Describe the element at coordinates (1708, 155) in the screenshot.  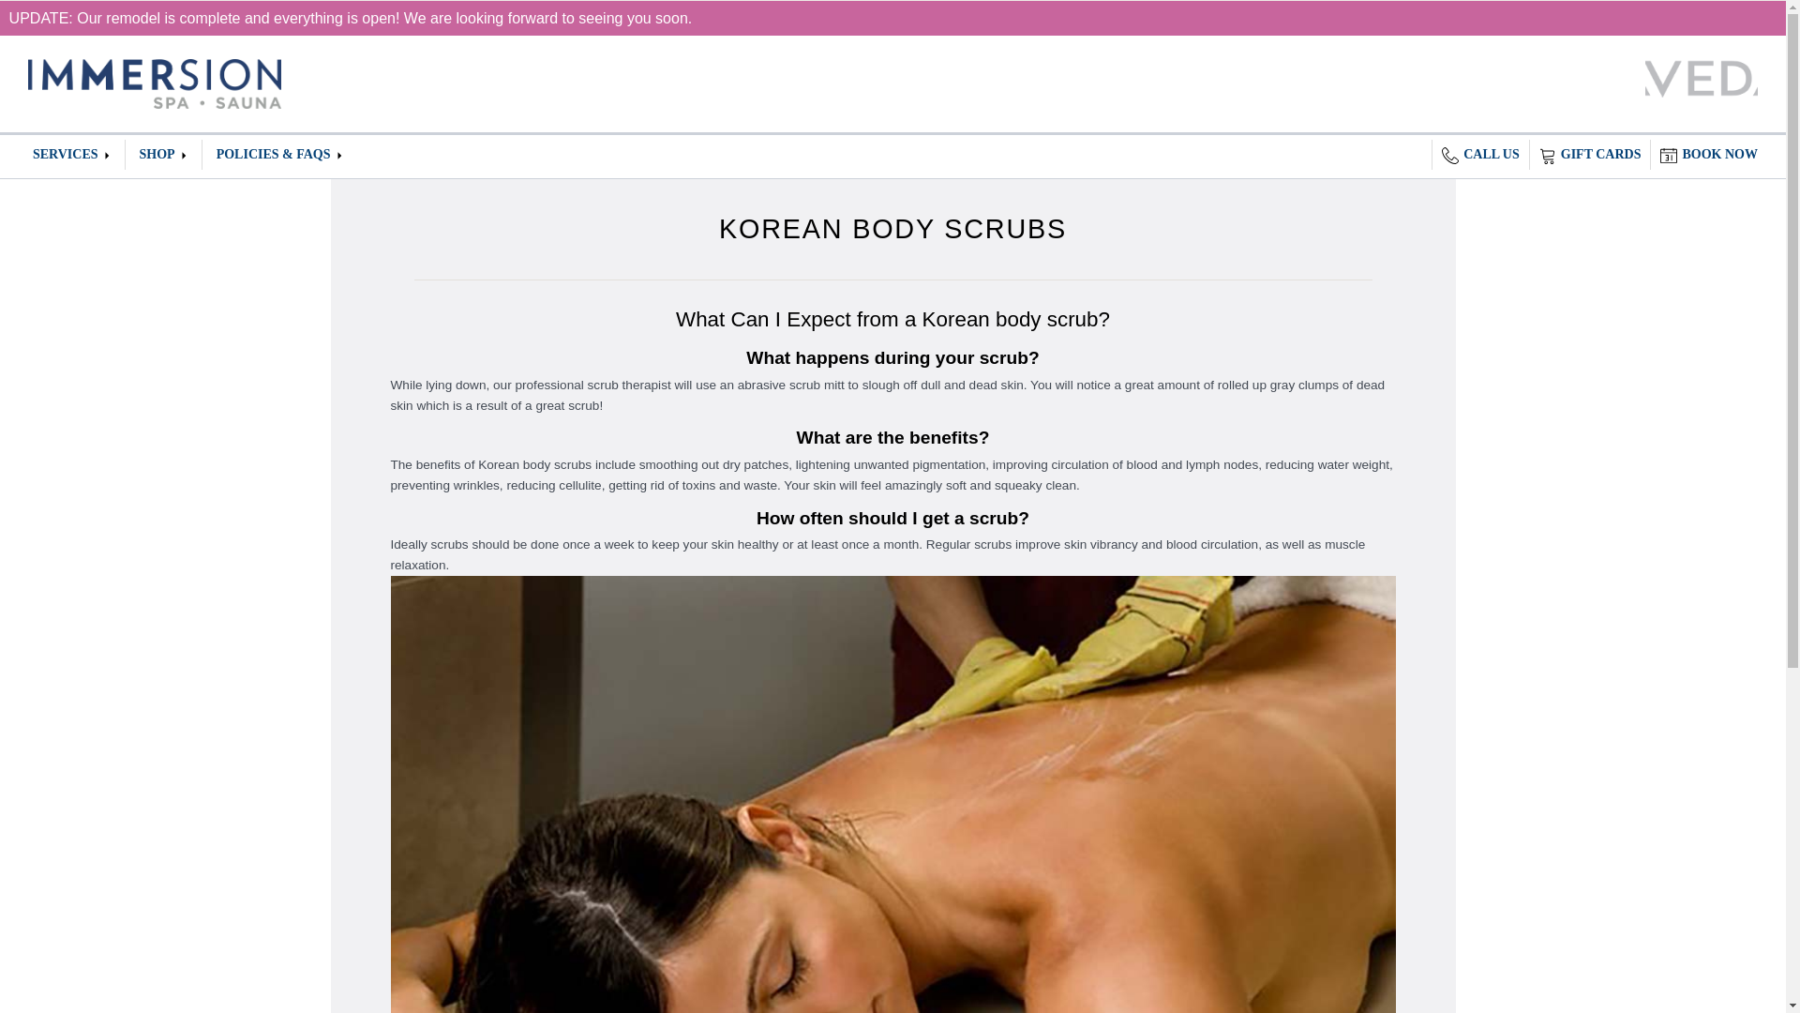
I see `BOOK NOW` at that location.